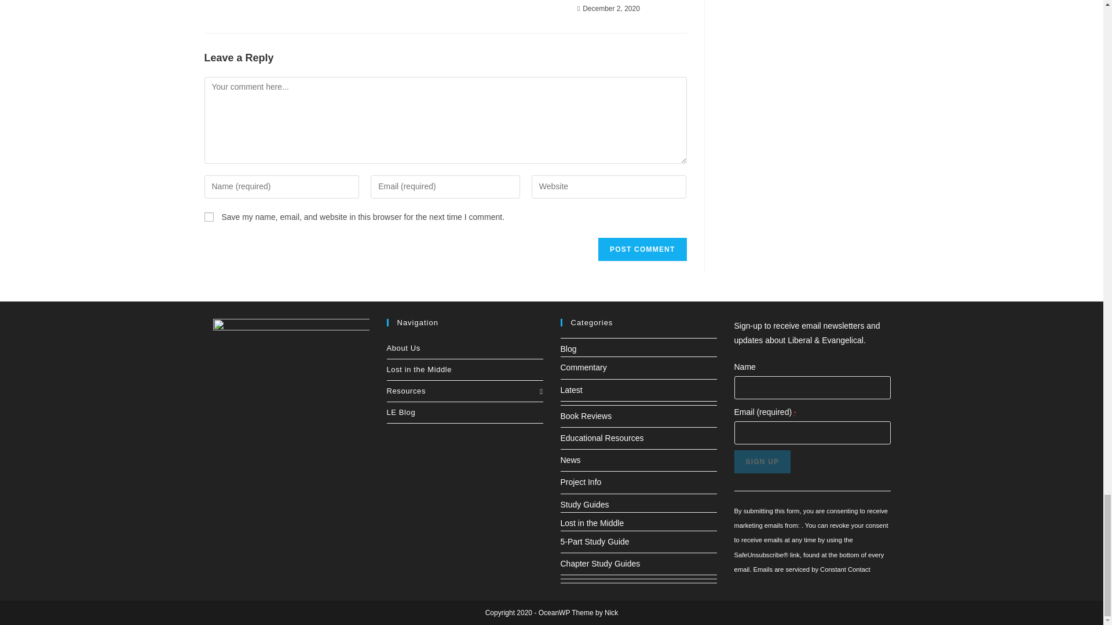  I want to click on Post Comment, so click(642, 249).